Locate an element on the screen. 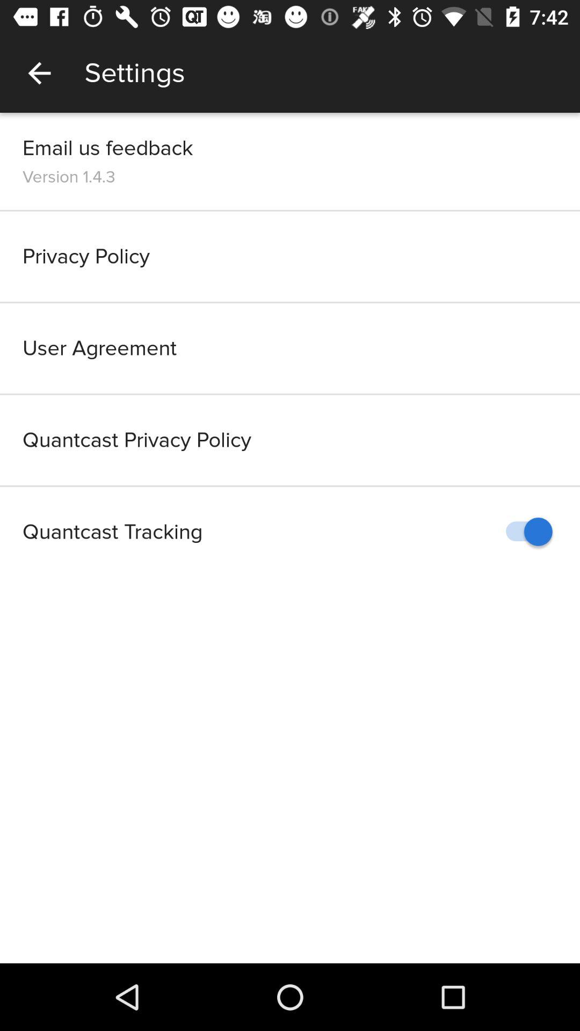  press the email us feedback icon is located at coordinates (107, 148).